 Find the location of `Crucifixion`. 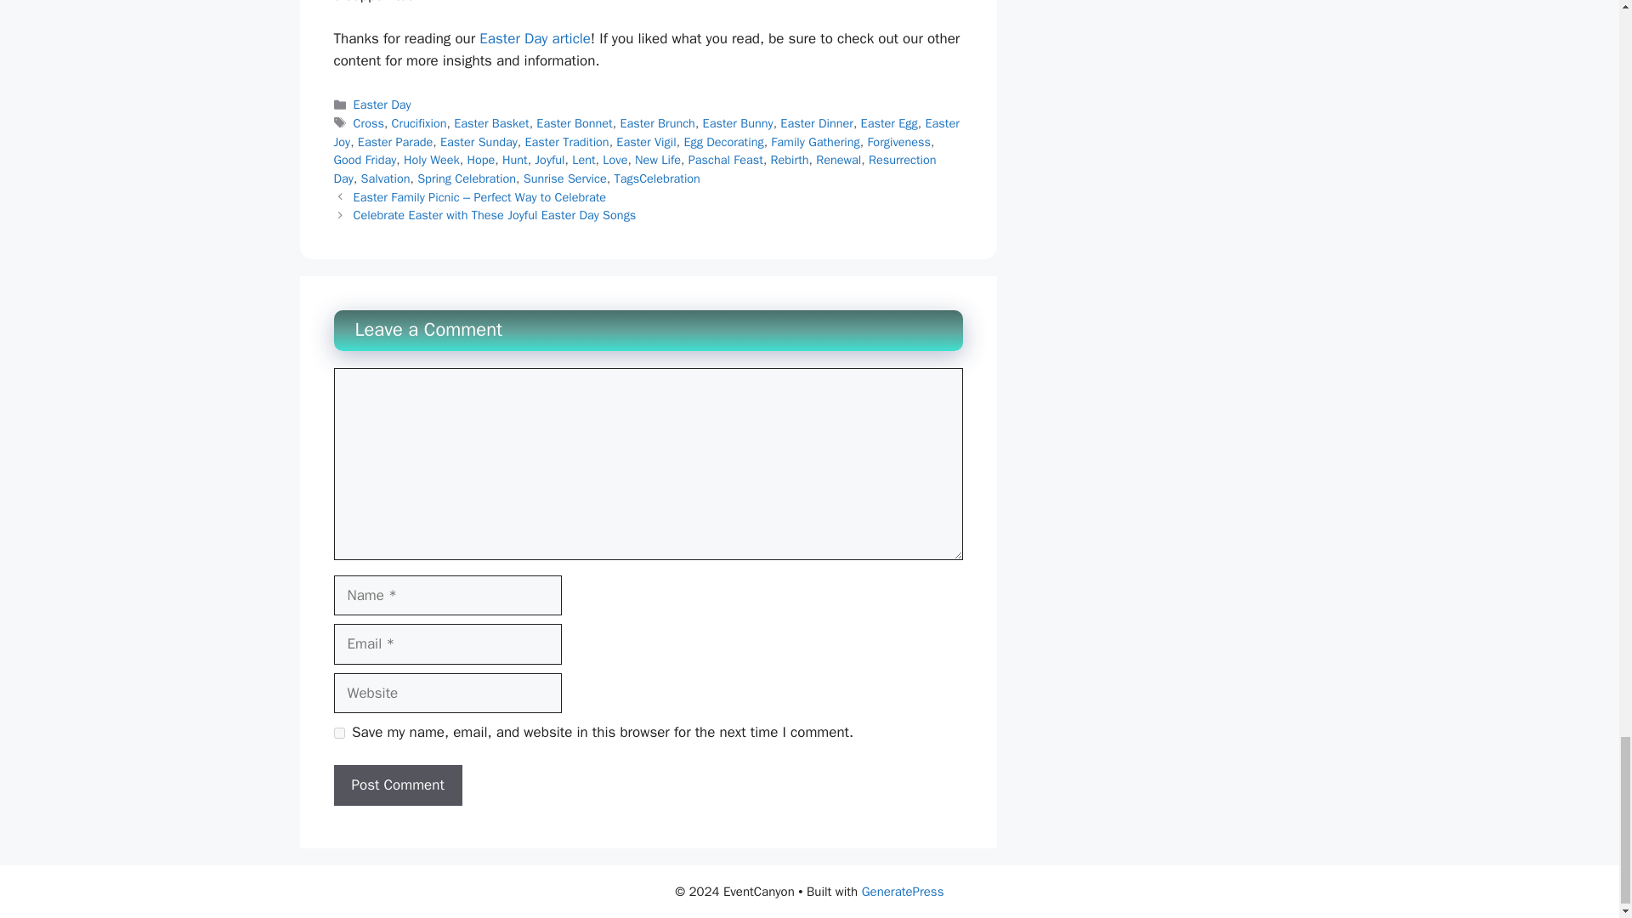

Crucifixion is located at coordinates (419, 123).